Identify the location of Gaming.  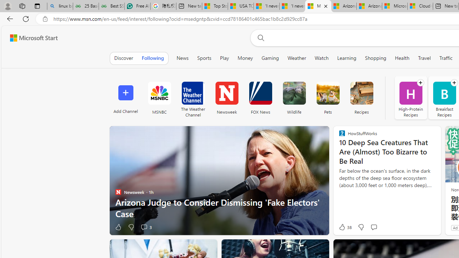
(270, 58).